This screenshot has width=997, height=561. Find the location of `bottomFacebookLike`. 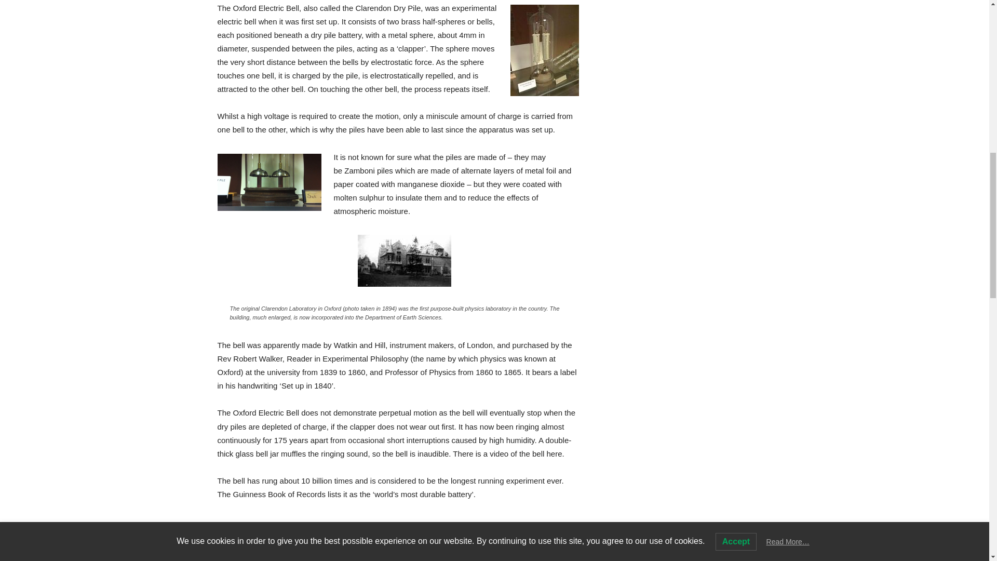

bottomFacebookLike is located at coordinates (295, 540).